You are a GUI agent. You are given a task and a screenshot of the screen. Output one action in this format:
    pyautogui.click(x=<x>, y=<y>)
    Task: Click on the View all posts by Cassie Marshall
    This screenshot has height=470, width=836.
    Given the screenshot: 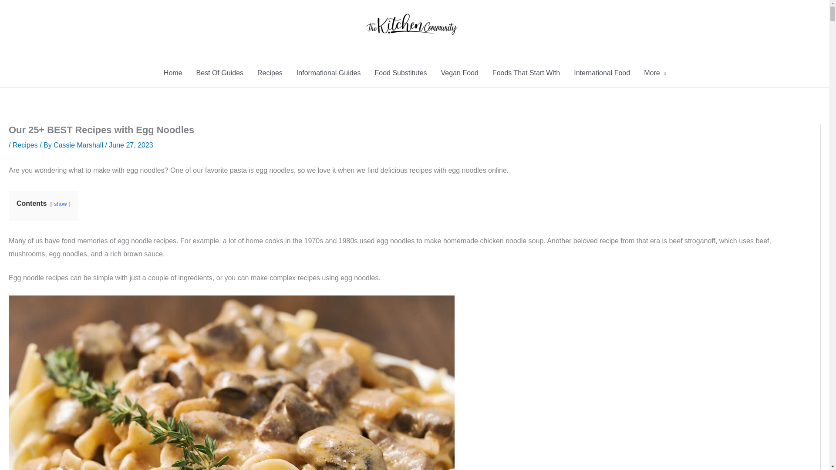 What is the action you would take?
    pyautogui.click(x=79, y=145)
    